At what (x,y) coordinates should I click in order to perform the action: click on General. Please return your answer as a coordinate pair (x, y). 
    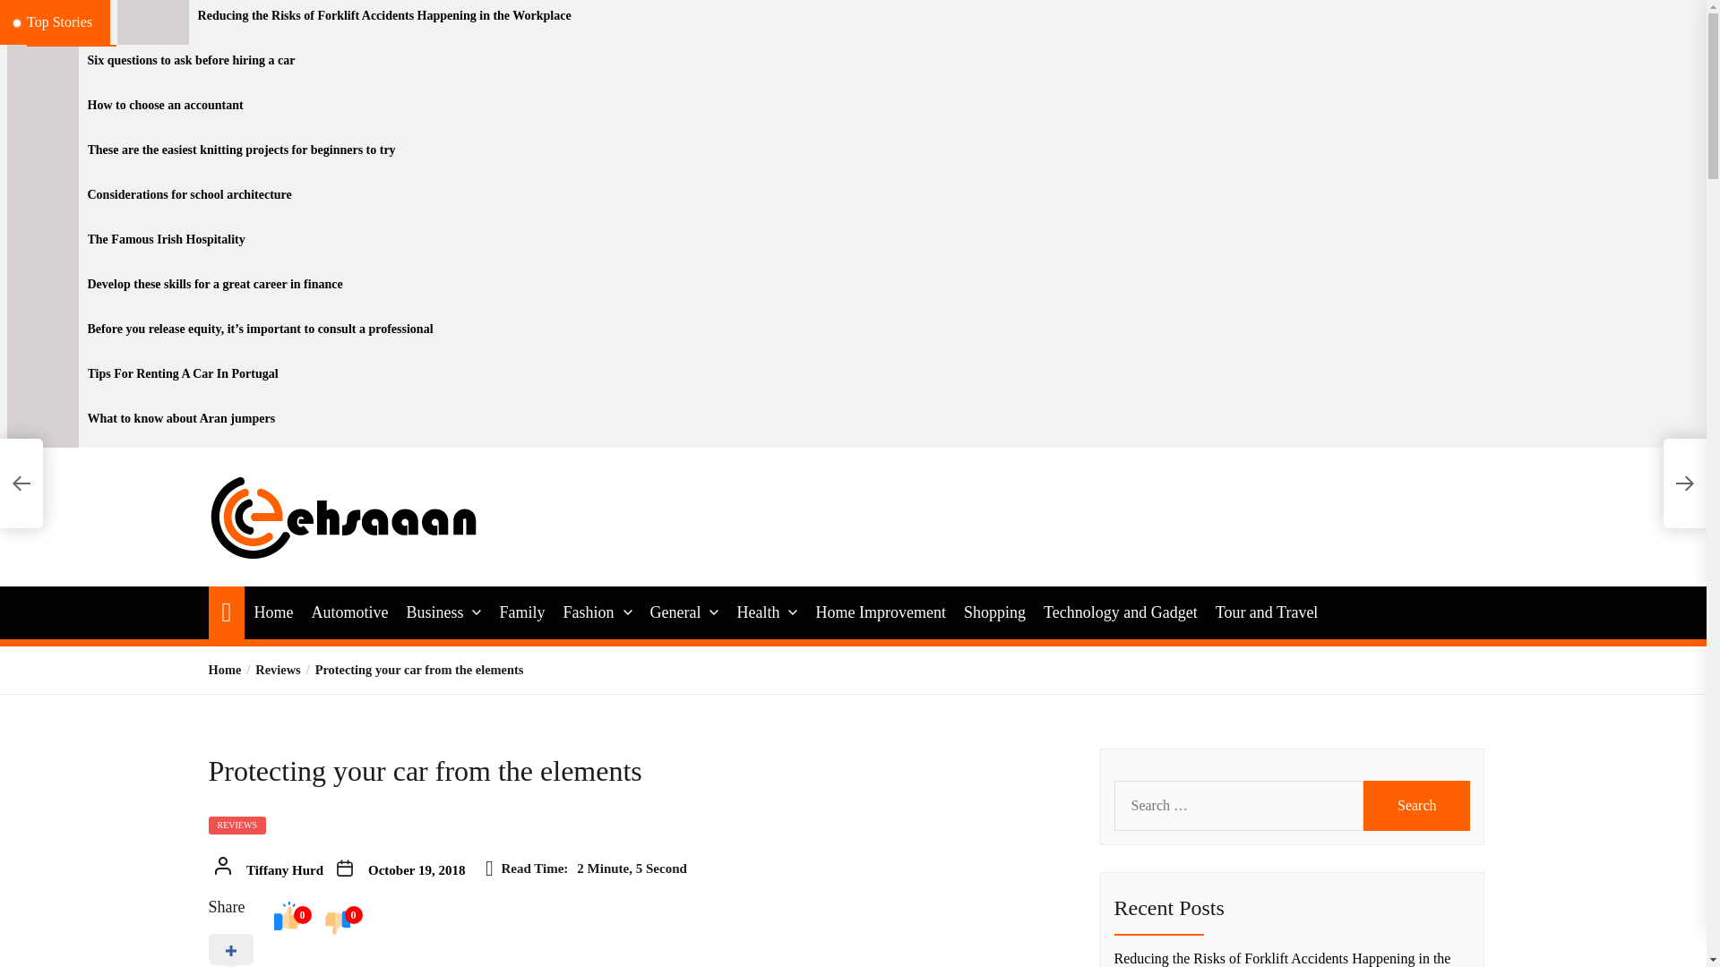
    Looking at the image, I should click on (675, 612).